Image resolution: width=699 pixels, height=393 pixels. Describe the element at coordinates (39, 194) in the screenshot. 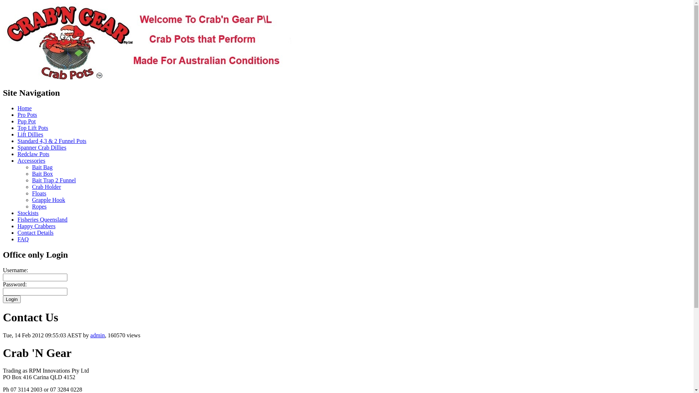

I see `Floats` at that location.